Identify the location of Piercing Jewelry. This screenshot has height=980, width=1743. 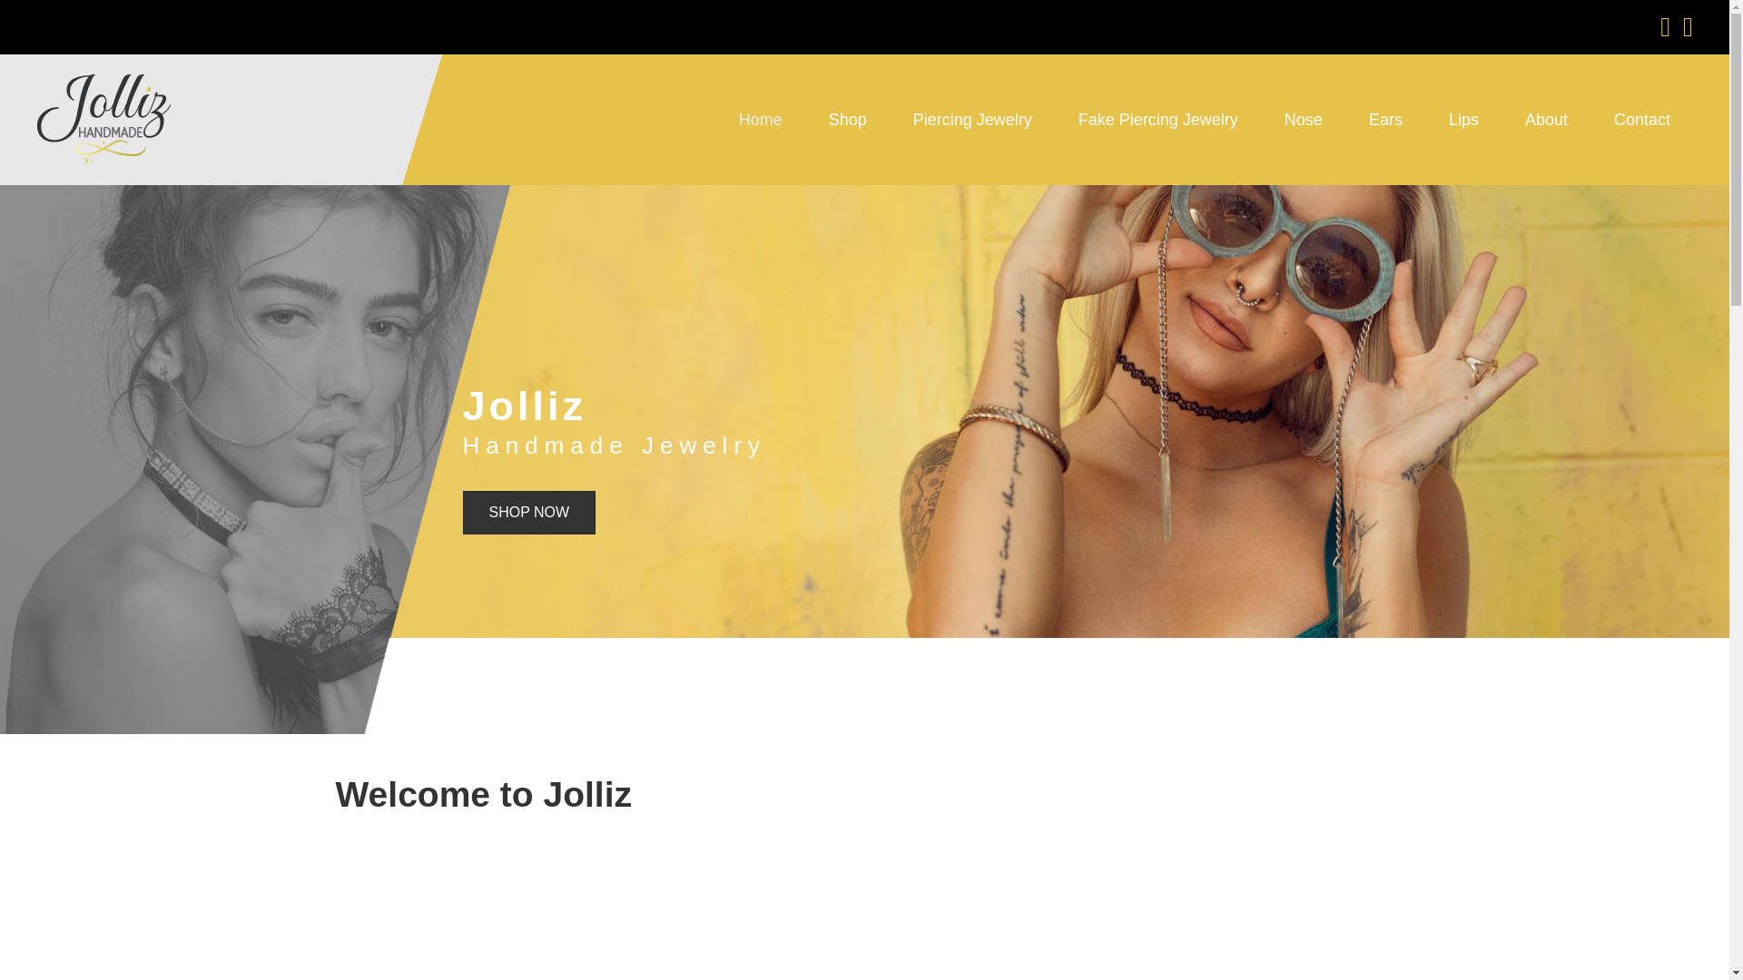
(972, 119).